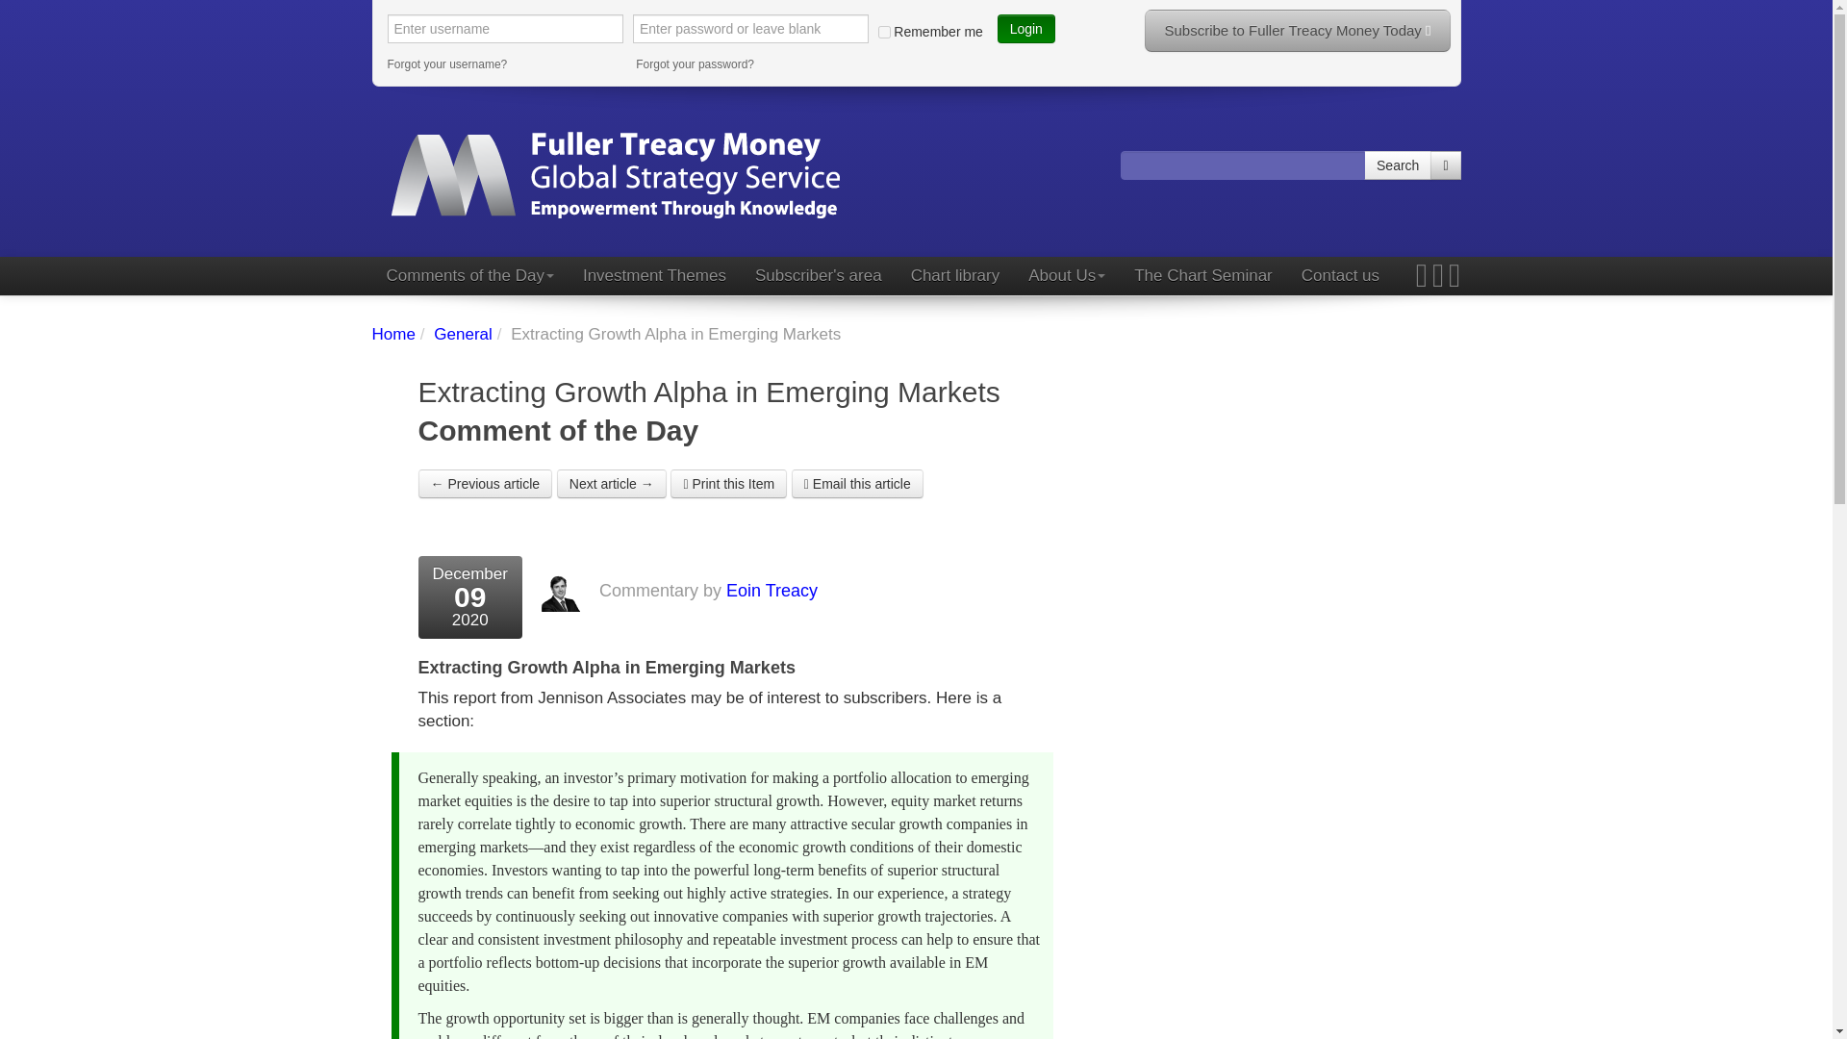  What do you see at coordinates (392, 335) in the screenshot?
I see `Home` at bounding box center [392, 335].